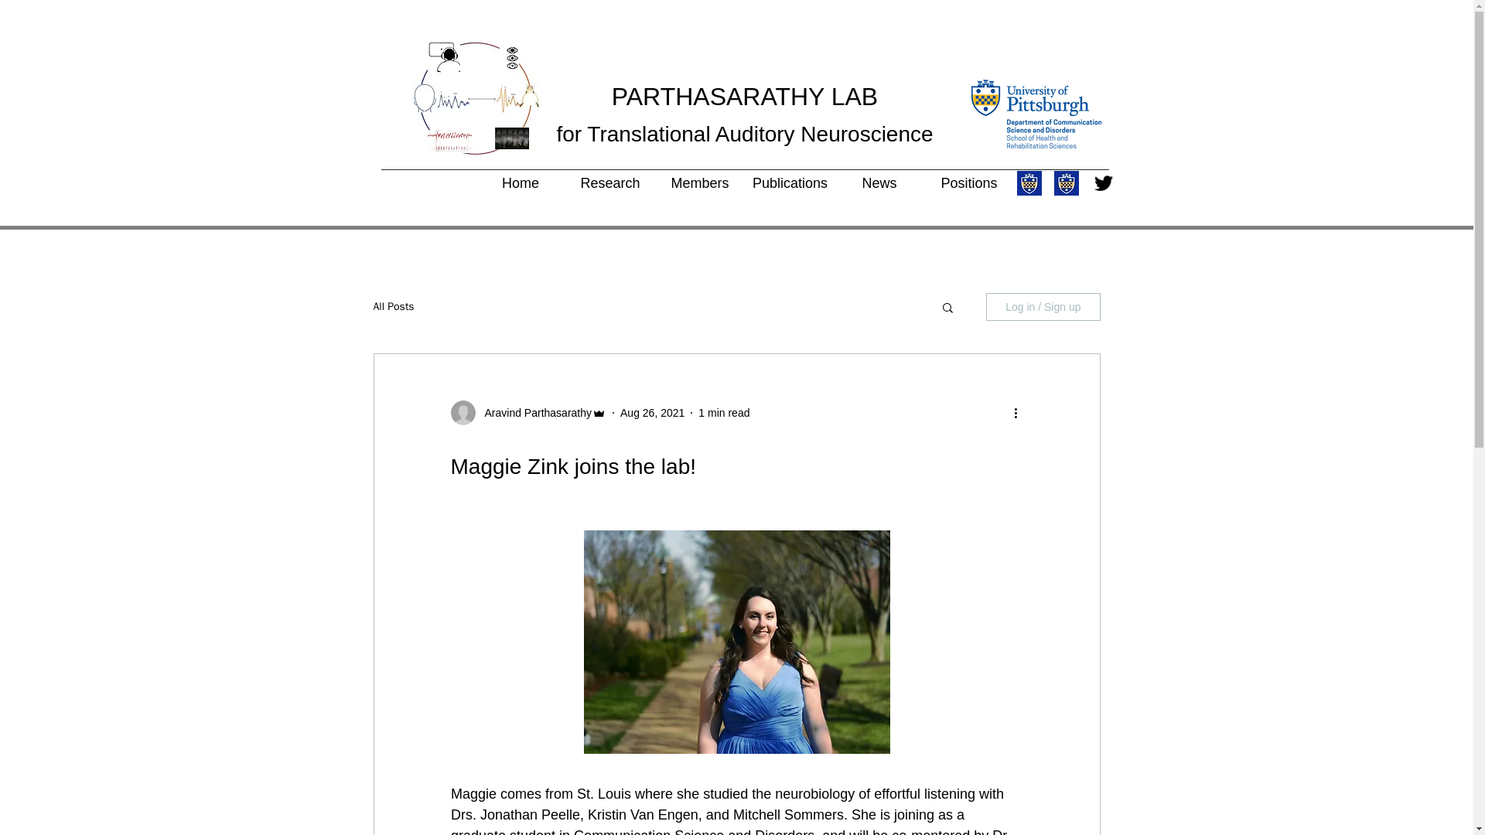 Image resolution: width=1485 pixels, height=835 pixels. I want to click on All Posts, so click(393, 306).